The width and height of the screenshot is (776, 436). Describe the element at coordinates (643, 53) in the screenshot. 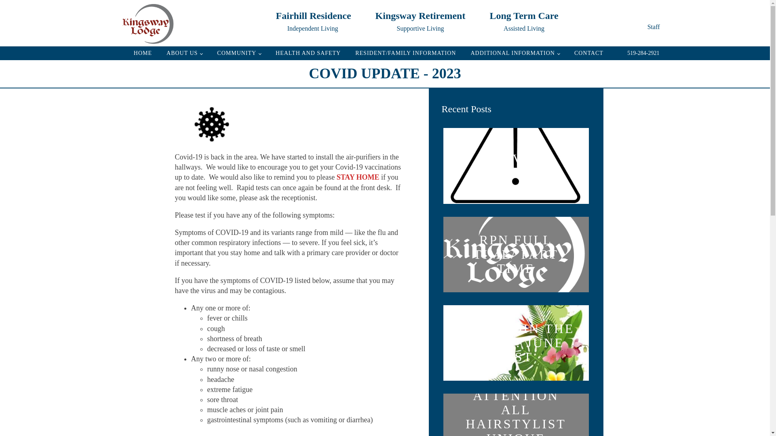

I see `CONTACT` at that location.